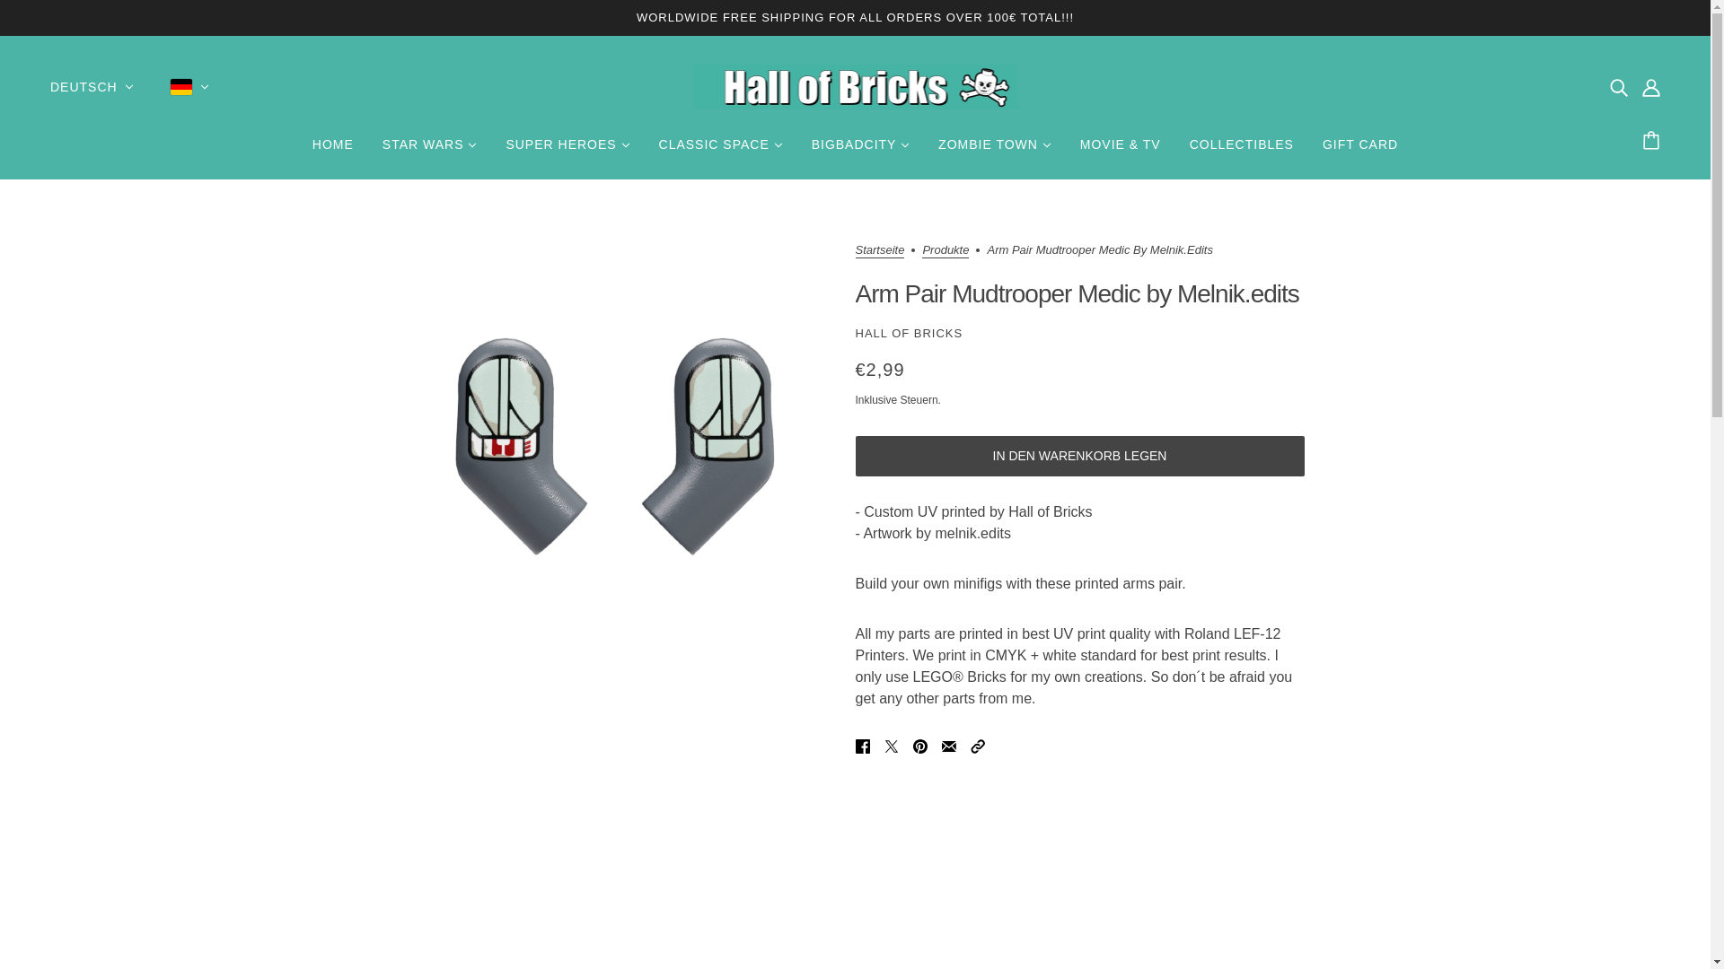 This screenshot has height=969, width=1724. What do you see at coordinates (333, 151) in the screenshot?
I see `HOME` at bounding box center [333, 151].